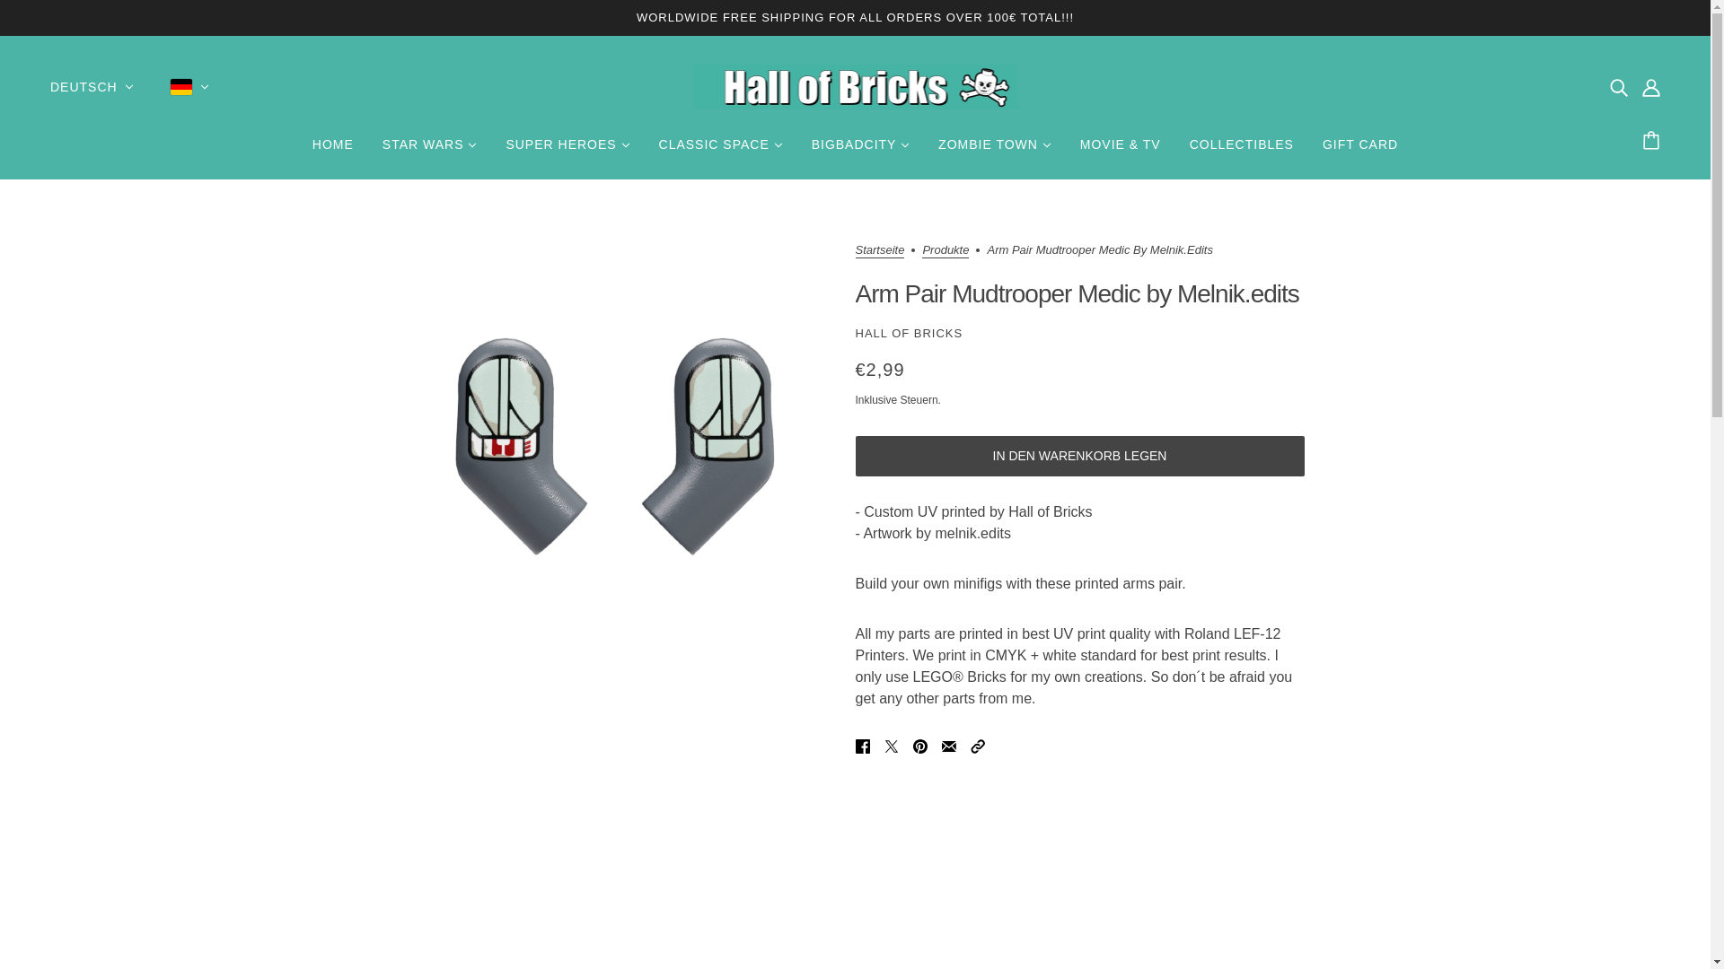 This screenshot has height=969, width=1724. What do you see at coordinates (333, 151) in the screenshot?
I see `HOME` at bounding box center [333, 151].